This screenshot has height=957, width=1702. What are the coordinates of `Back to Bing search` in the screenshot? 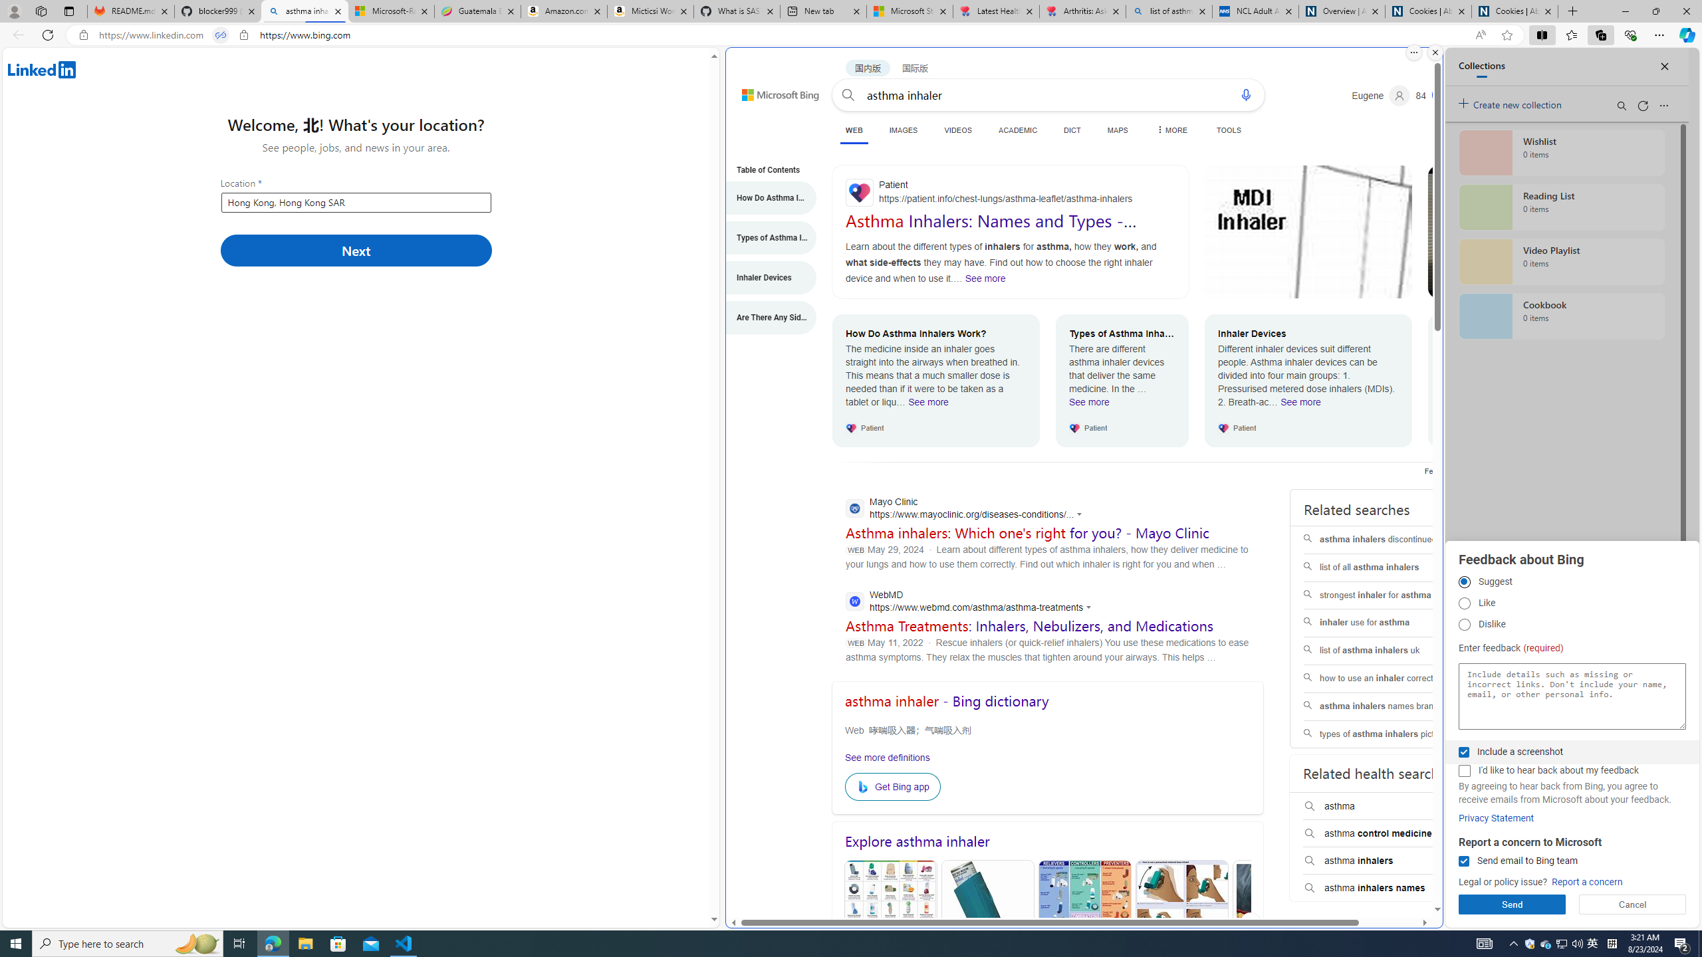 It's located at (773, 92).